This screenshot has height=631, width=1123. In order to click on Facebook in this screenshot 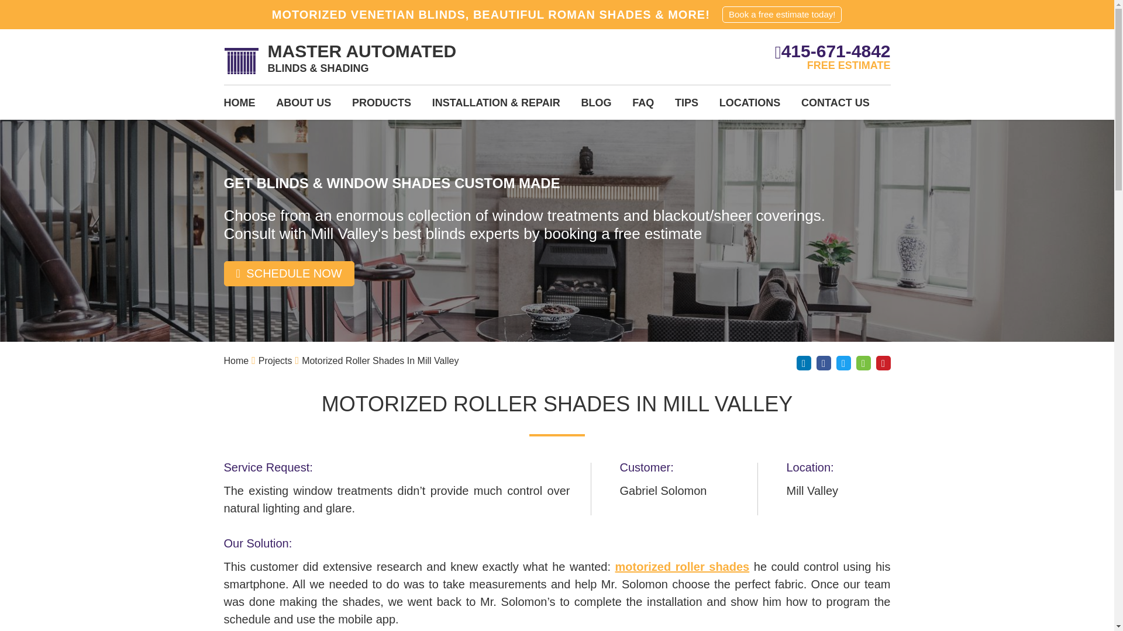, I will do `click(824, 363)`.